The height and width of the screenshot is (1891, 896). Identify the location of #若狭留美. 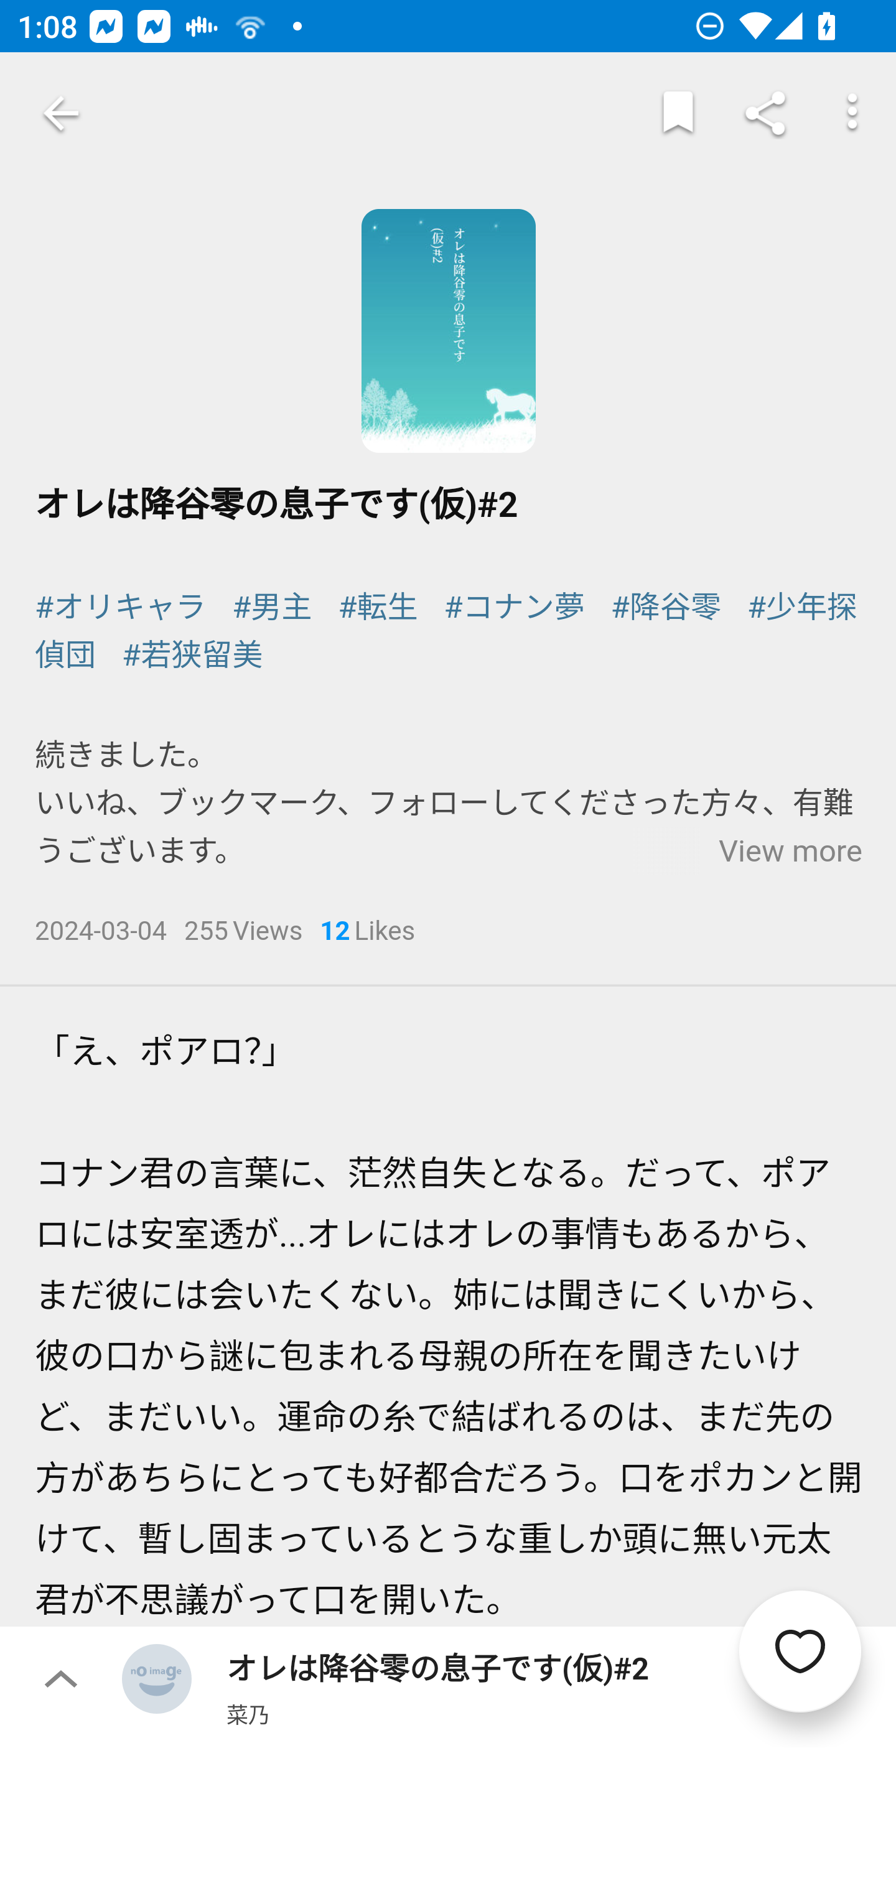
(192, 655).